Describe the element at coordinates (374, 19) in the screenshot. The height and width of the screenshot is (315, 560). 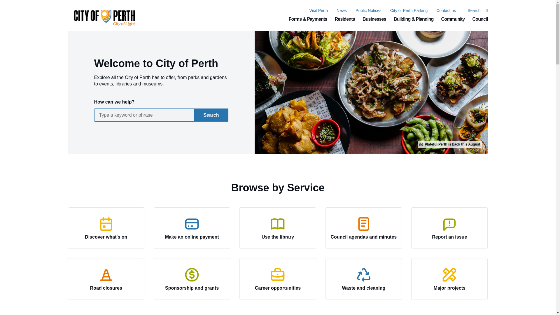
I see `Businesses` at that location.